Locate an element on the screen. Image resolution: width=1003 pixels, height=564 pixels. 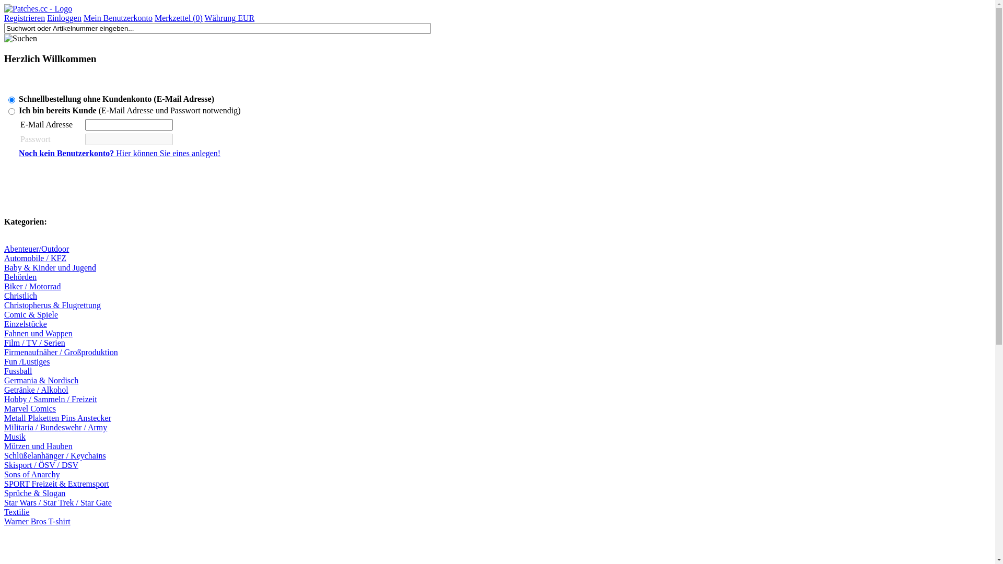
Star Wars / Star Trek / Star Gate is located at coordinates (58, 502).